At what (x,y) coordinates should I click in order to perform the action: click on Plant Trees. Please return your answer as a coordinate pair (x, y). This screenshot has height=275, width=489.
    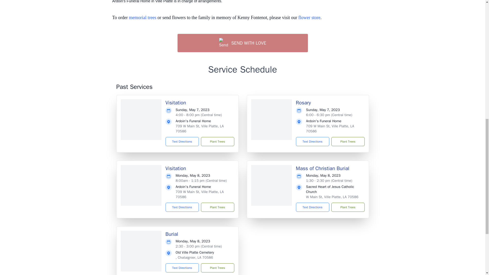
    Looking at the image, I should click on (347, 141).